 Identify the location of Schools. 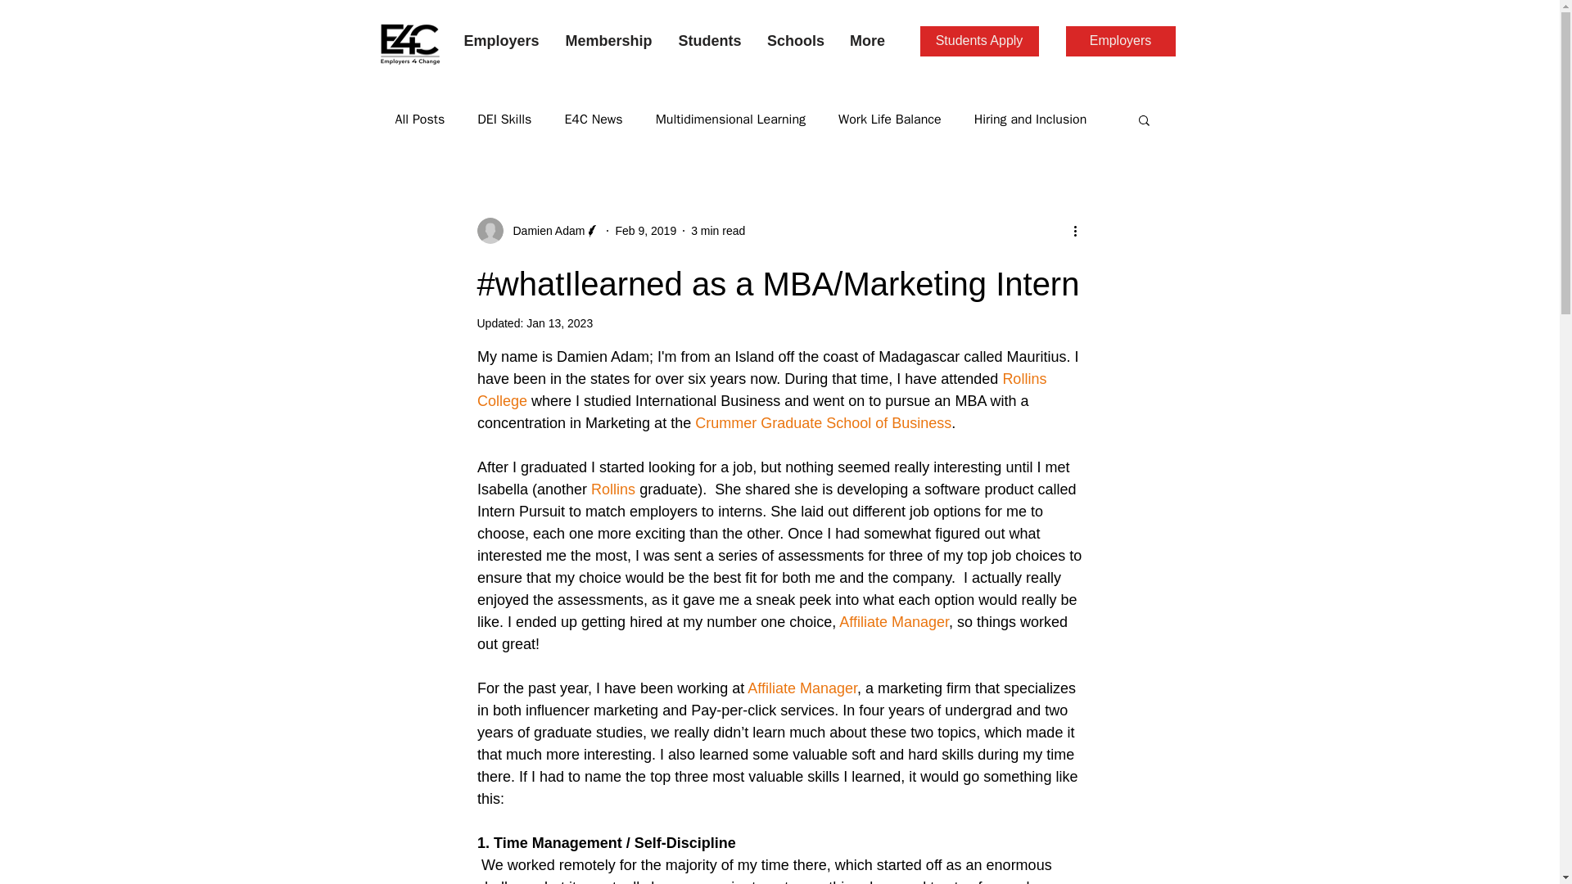
(796, 40).